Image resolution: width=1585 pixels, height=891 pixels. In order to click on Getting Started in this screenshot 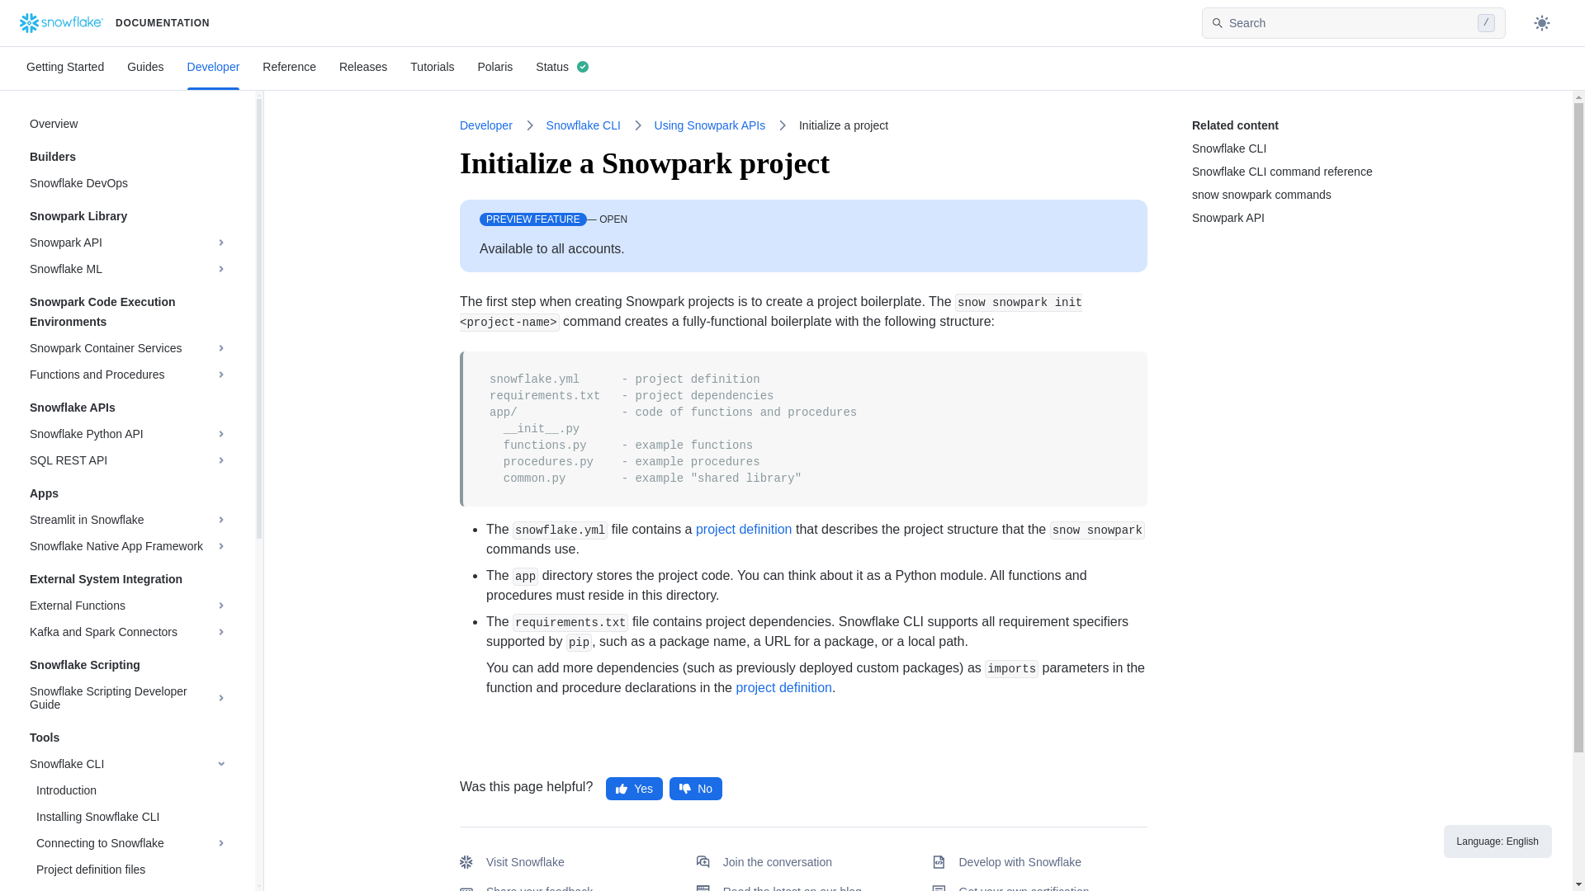, I will do `click(64, 67)`.